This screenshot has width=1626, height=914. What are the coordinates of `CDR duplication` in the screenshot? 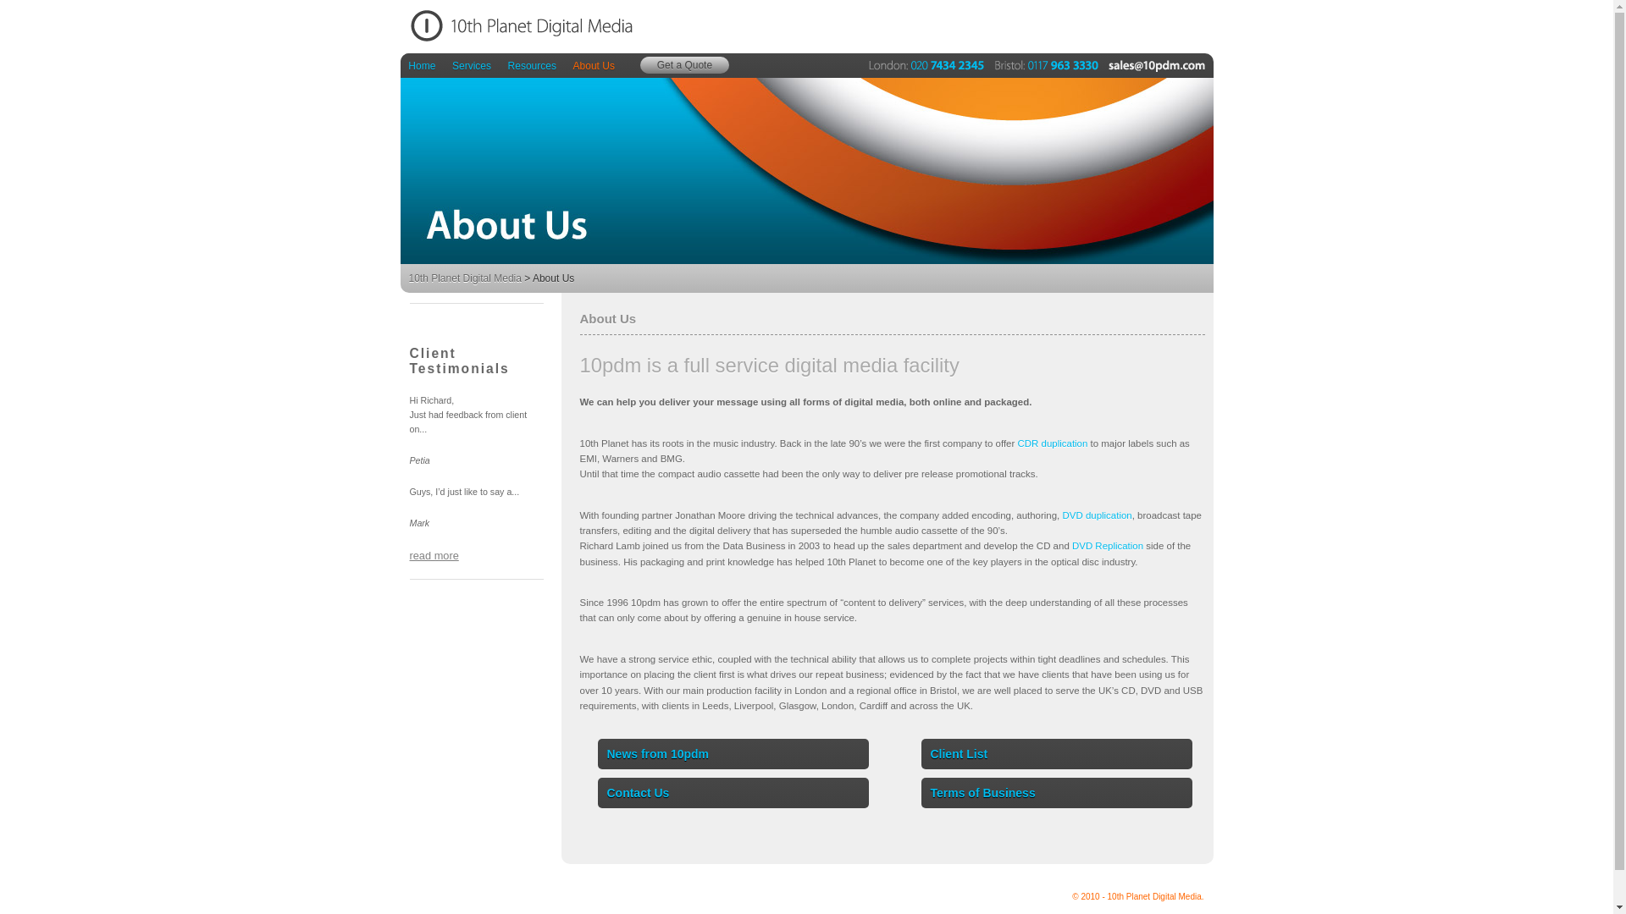 It's located at (1054, 443).